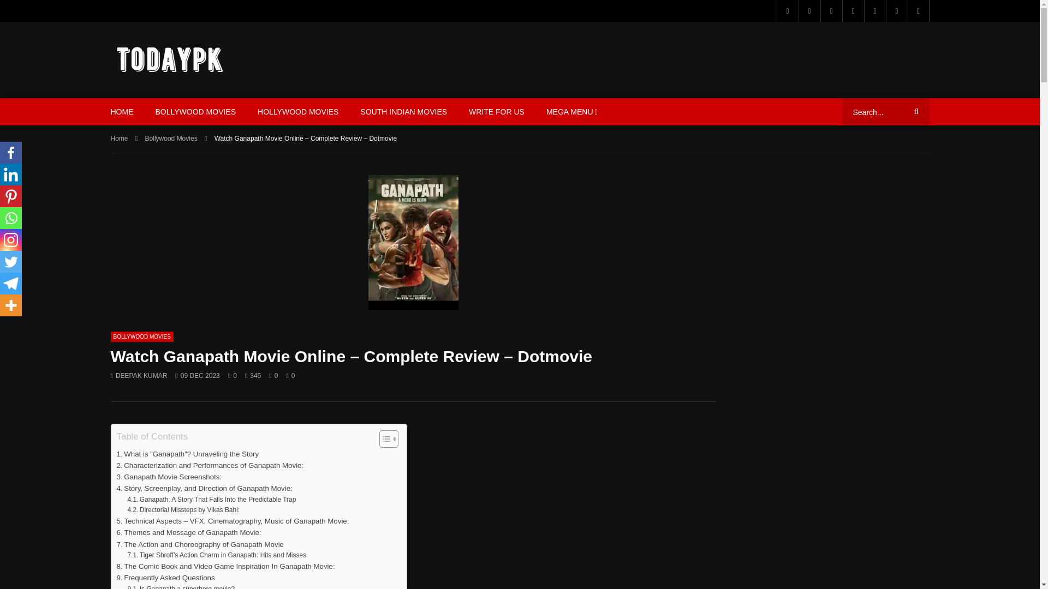  I want to click on Ganapath: A Story That Falls Into the Predictable Trap, so click(211, 500).